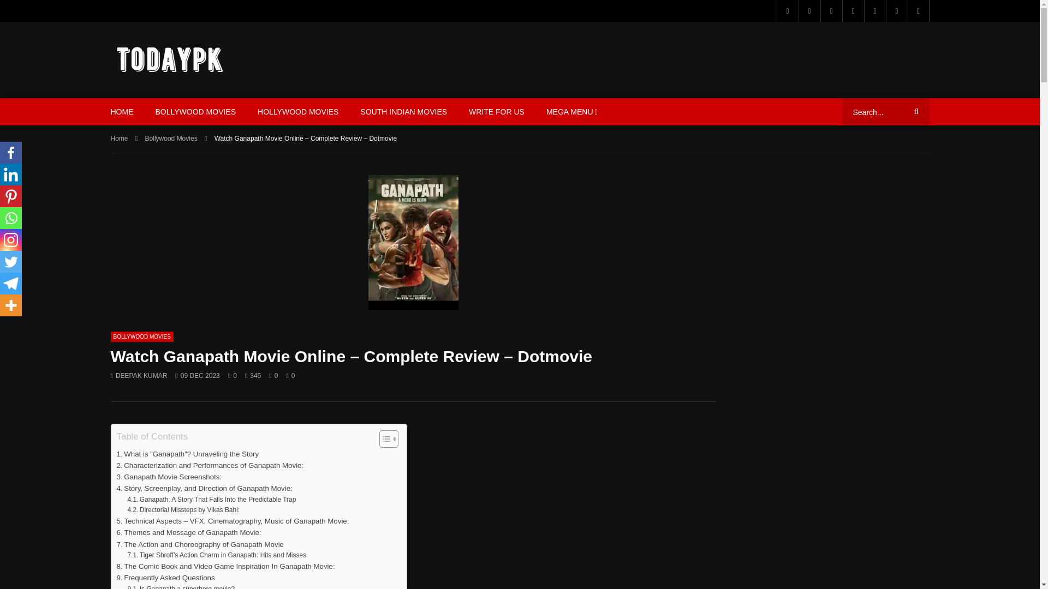  I want to click on Ganapath: A Story That Falls Into the Predictable Trap, so click(211, 500).